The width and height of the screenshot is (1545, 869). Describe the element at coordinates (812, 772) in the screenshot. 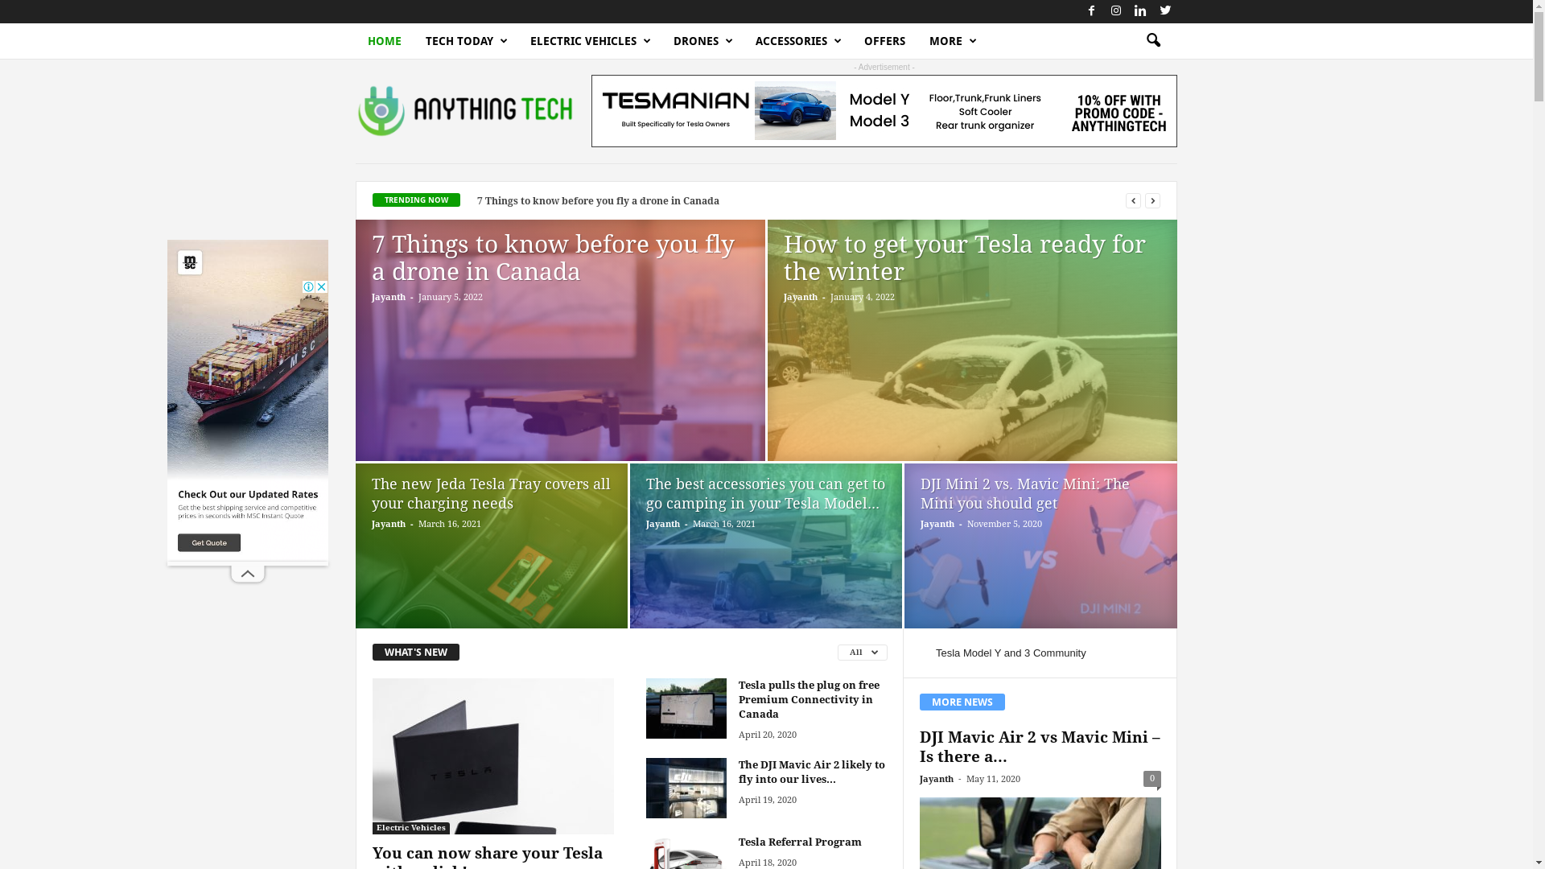

I see `The DJI Mavic Air 2 likely to fly into our lives...` at that location.